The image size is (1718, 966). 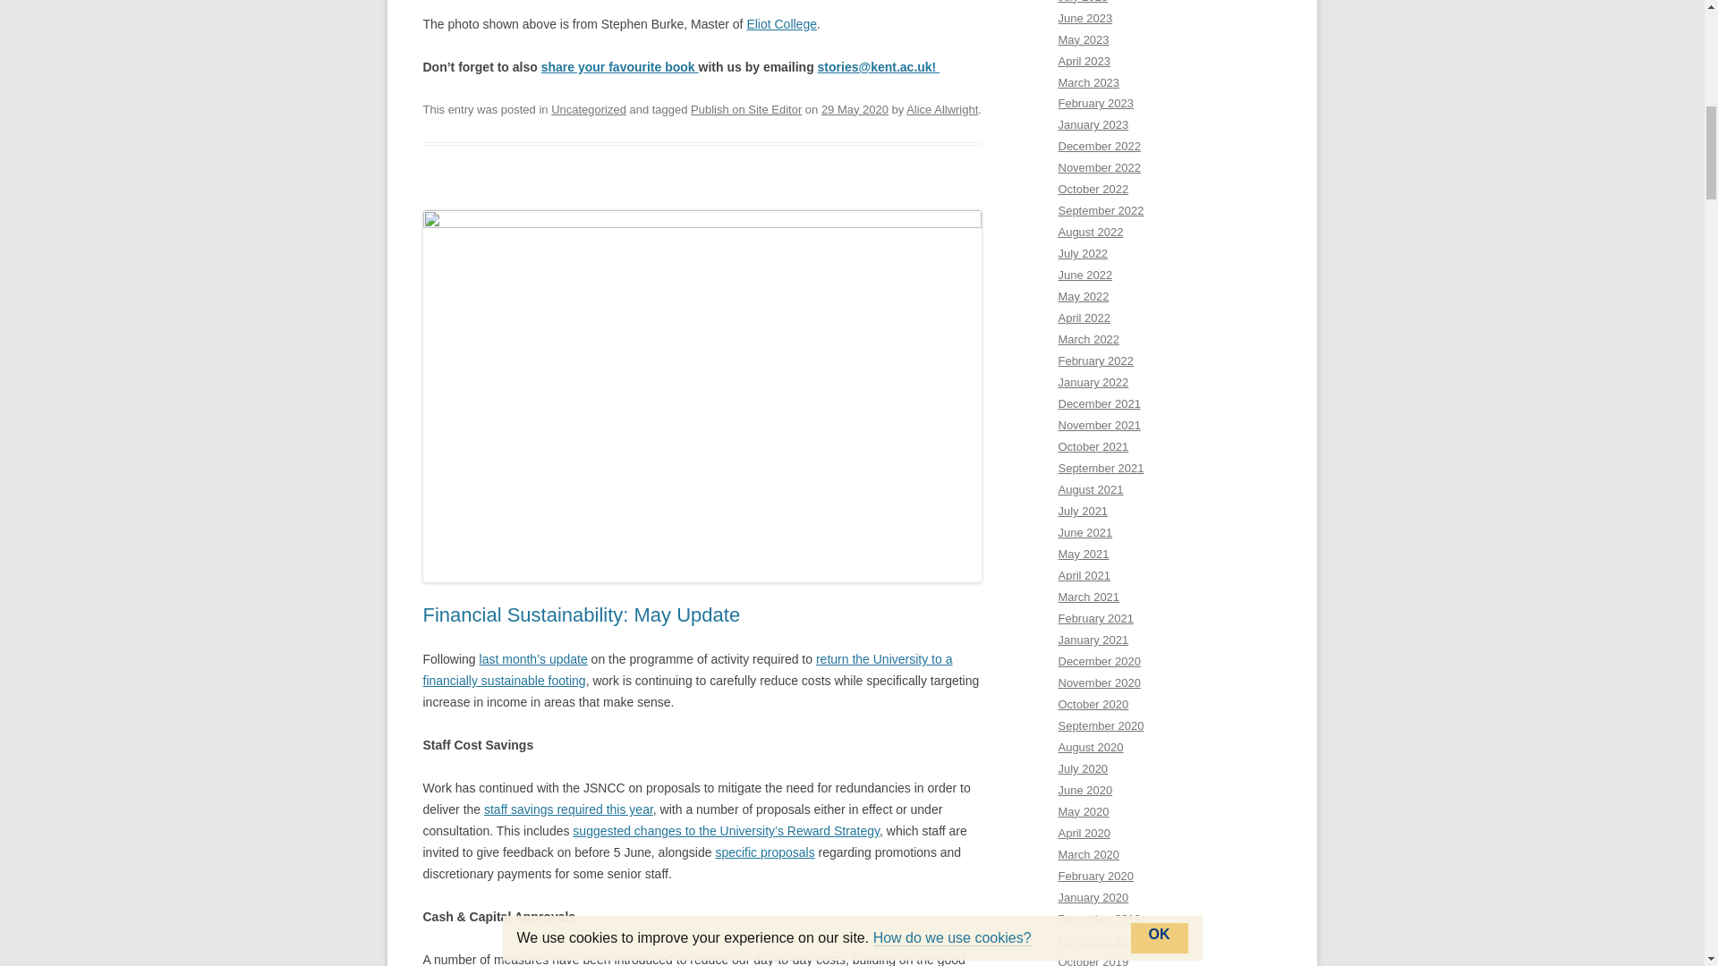 What do you see at coordinates (854, 109) in the screenshot?
I see `29 May 2020` at bounding box center [854, 109].